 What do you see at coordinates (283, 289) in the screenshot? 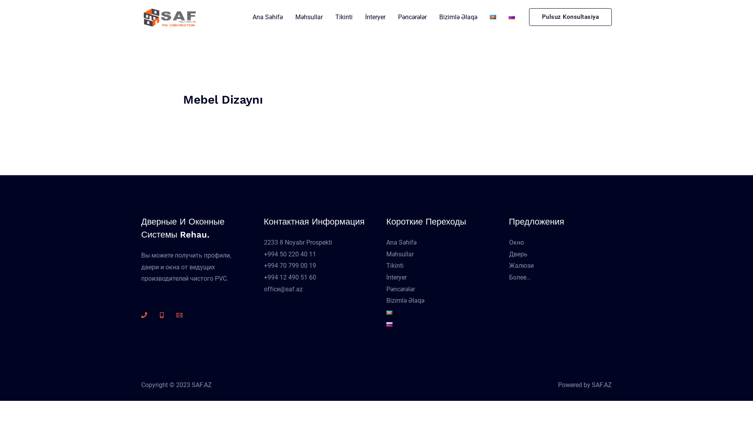
I see `office@saf.az` at bounding box center [283, 289].